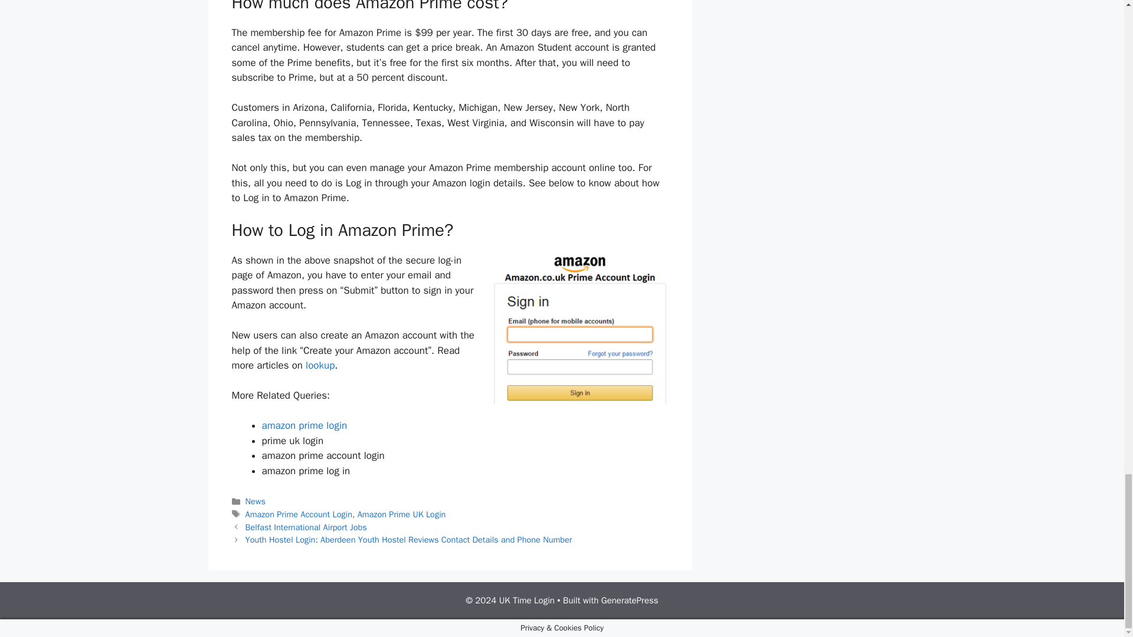 This screenshot has width=1133, height=637. What do you see at coordinates (306, 527) in the screenshot?
I see `Belfast International Airport Jobs` at bounding box center [306, 527].